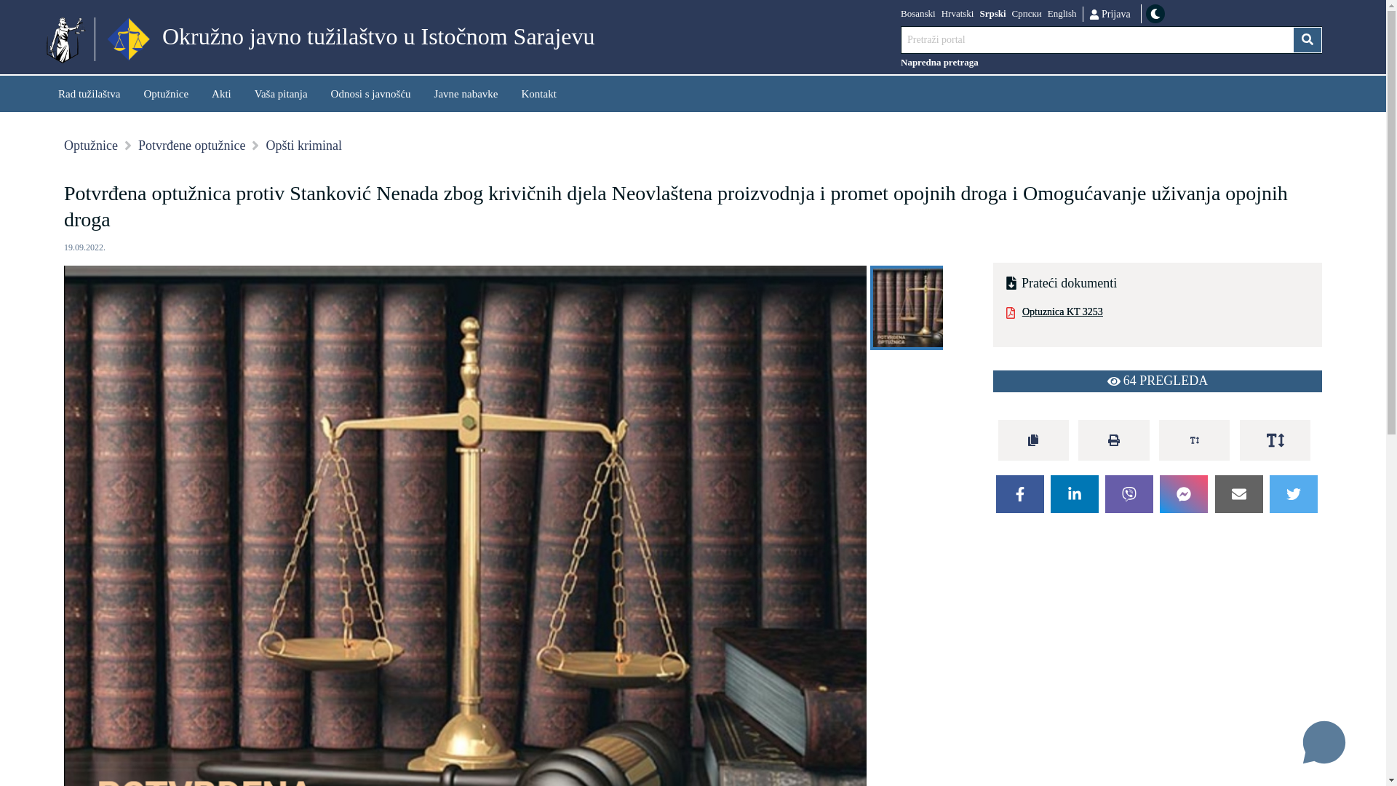 The width and height of the screenshot is (1397, 786). I want to click on Akti, so click(221, 93).